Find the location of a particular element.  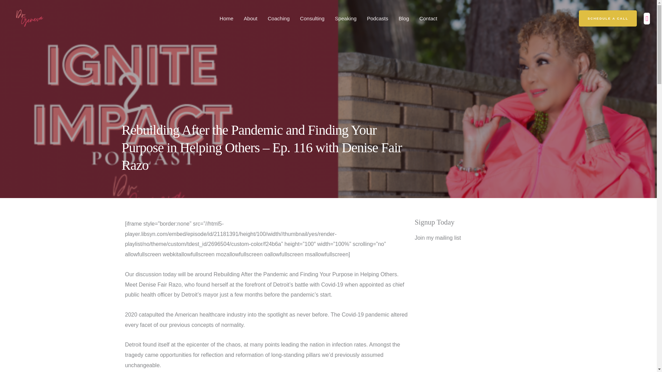

Speaking is located at coordinates (345, 18).